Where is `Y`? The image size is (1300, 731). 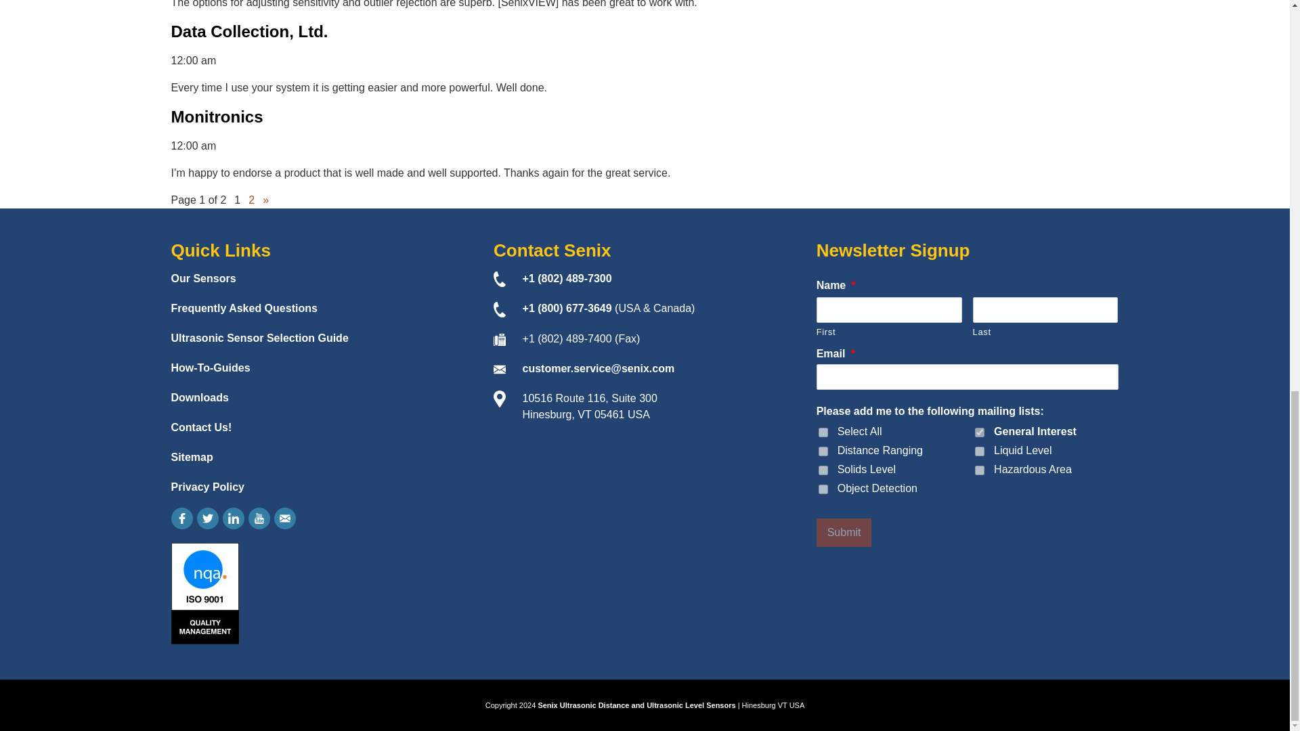
Y is located at coordinates (979, 451).